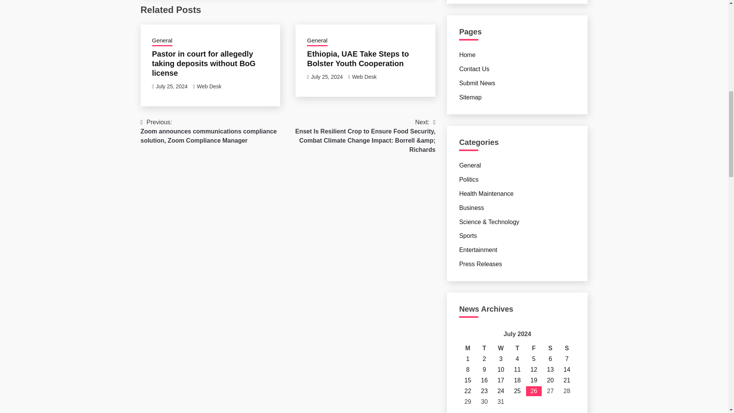 The width and height of the screenshot is (734, 413). I want to click on Wednesday, so click(501, 348).